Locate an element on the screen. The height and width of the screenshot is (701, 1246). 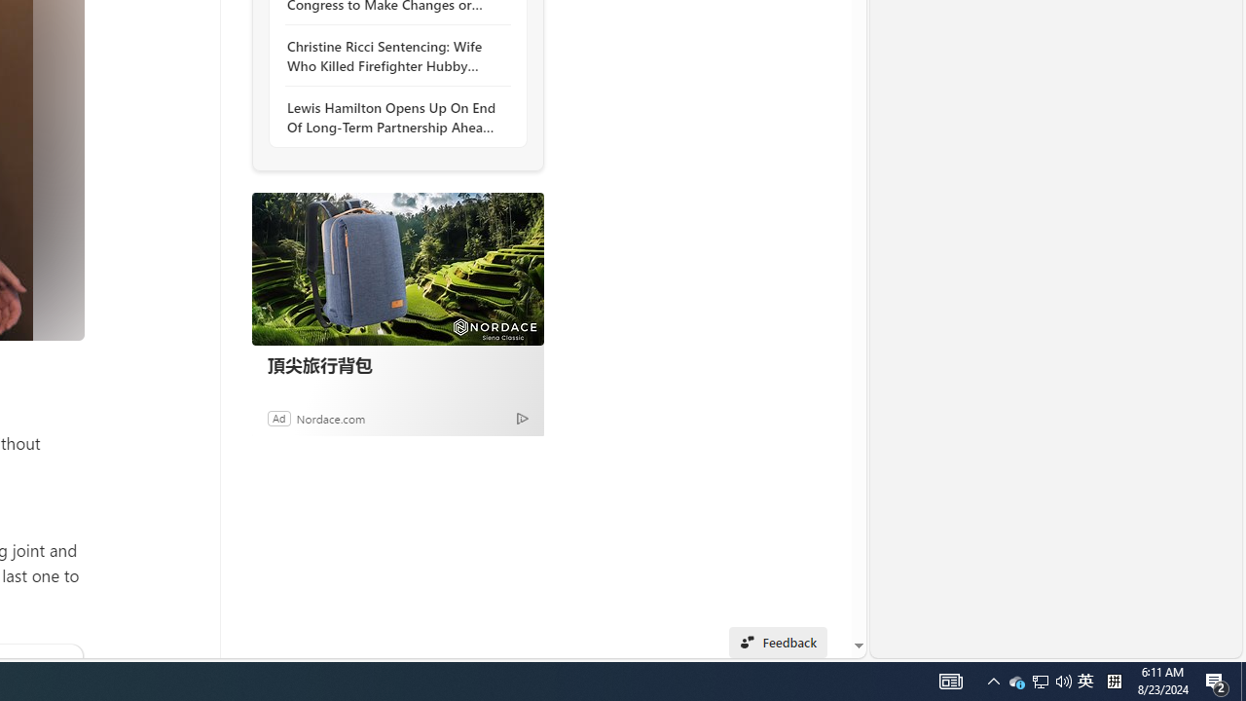
Nordace.com is located at coordinates (331, 418).